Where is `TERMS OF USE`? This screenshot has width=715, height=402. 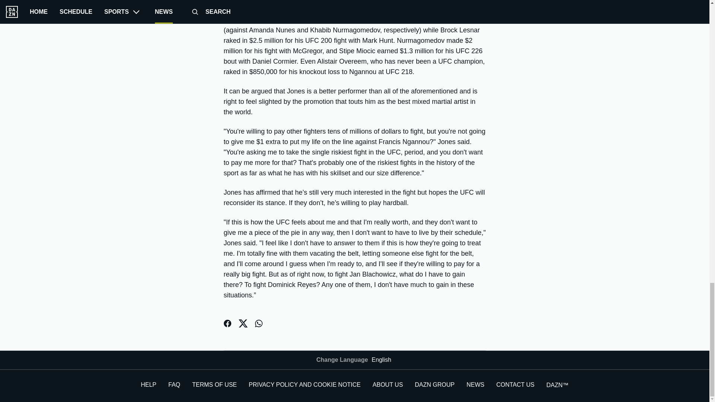
TERMS OF USE is located at coordinates (214, 385).